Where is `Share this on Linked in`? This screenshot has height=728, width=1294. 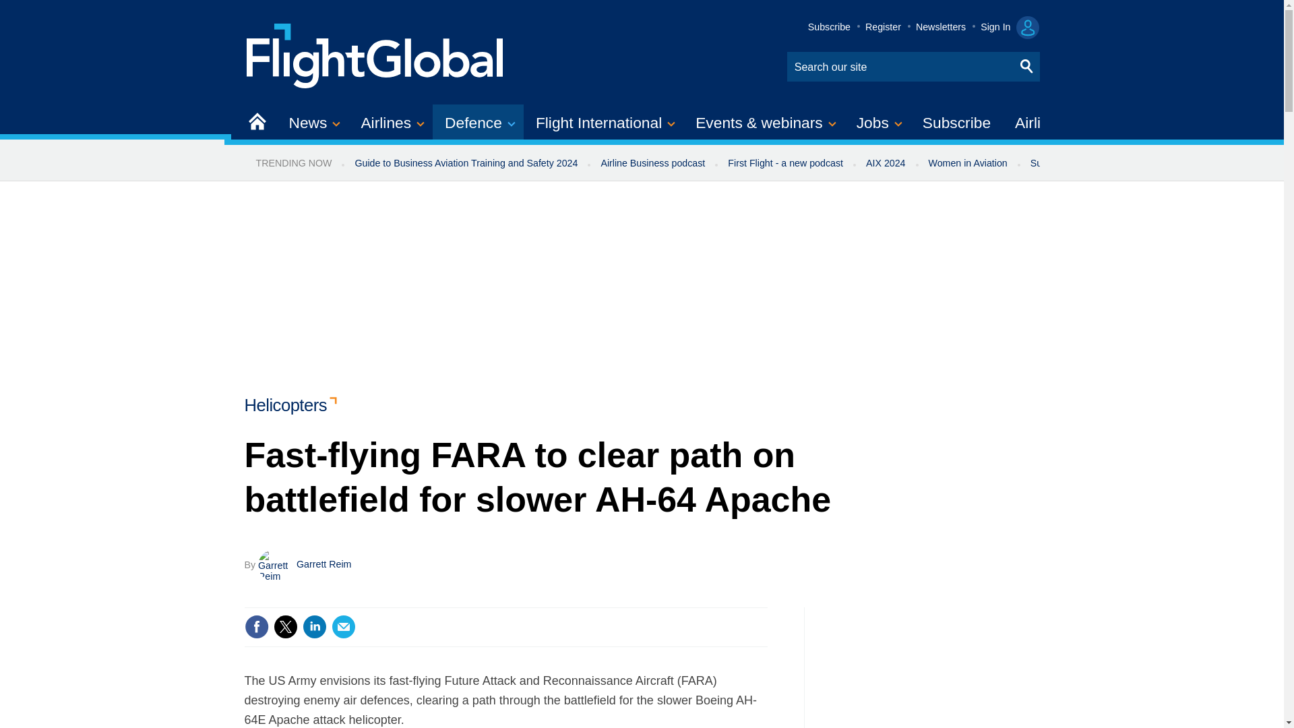
Share this on Linked in is located at coordinates (313, 627).